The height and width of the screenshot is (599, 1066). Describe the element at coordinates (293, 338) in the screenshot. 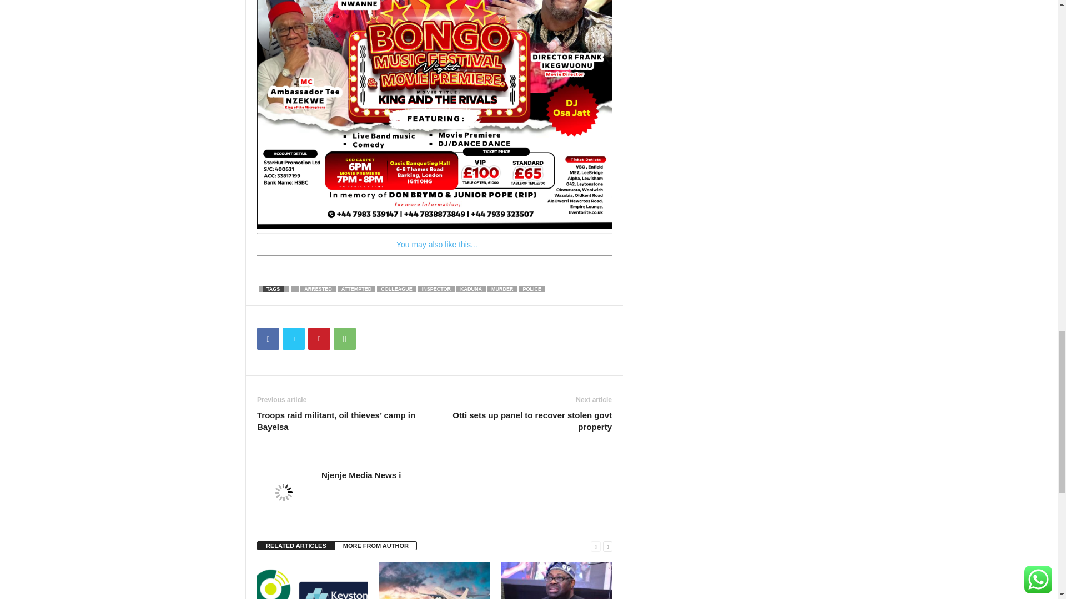

I see `Twitter` at that location.